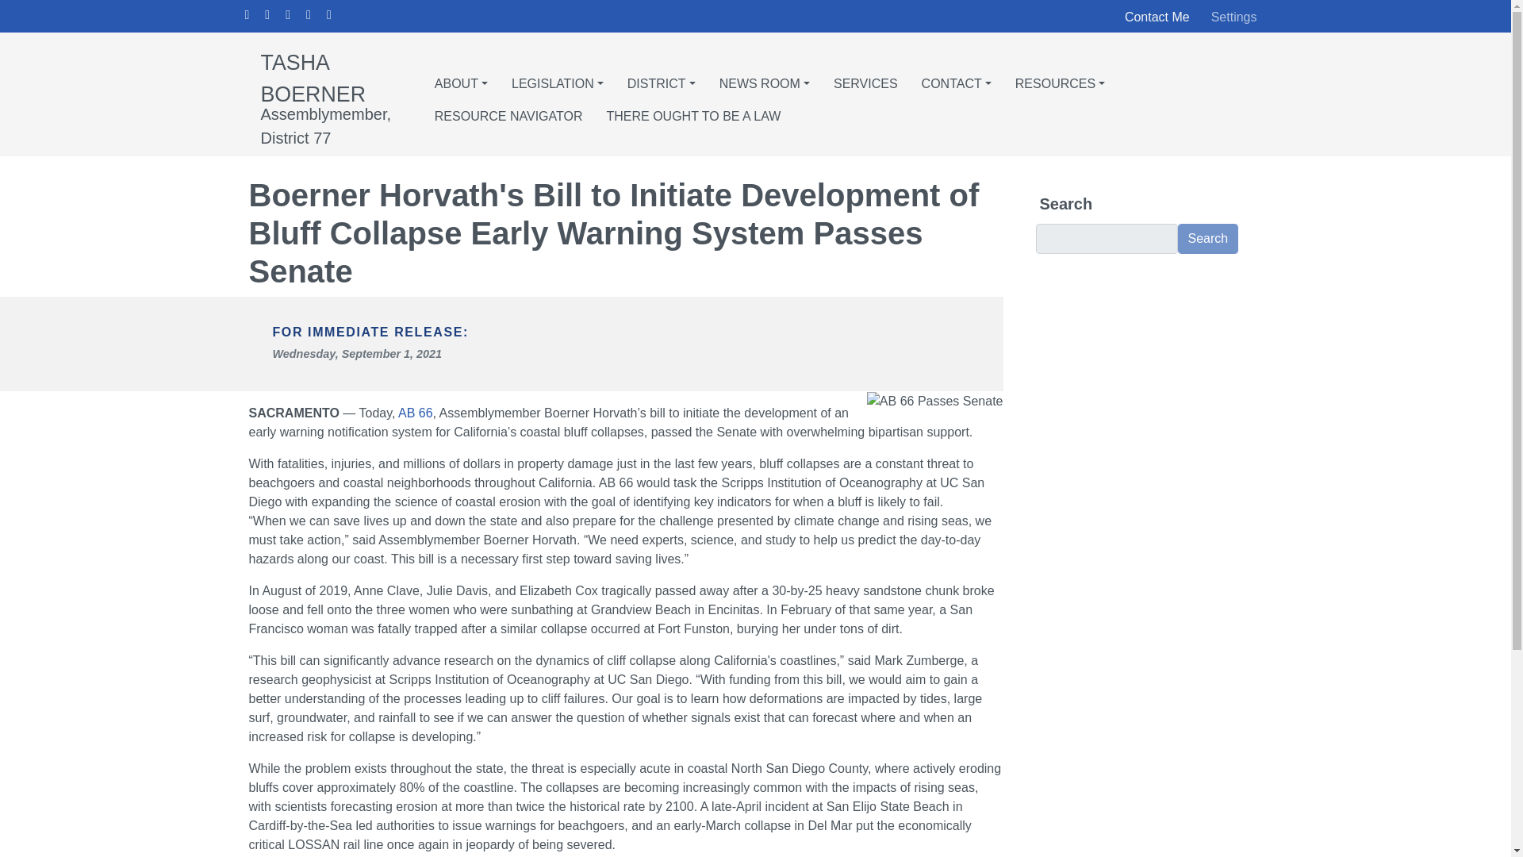 The width and height of the screenshot is (1523, 857). Describe the element at coordinates (662, 78) in the screenshot. I see `DISTRICT` at that location.